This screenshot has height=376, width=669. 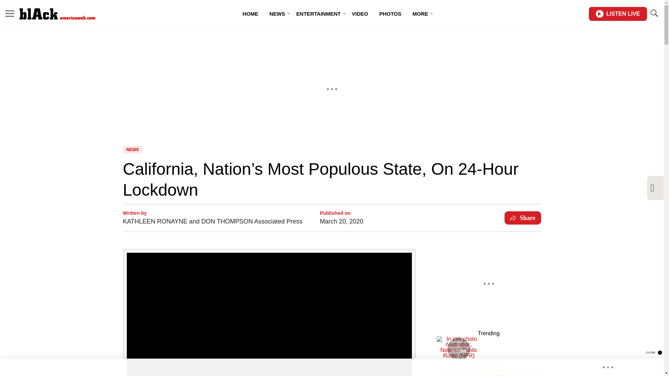 I want to click on PHOTOS, so click(x=390, y=14).